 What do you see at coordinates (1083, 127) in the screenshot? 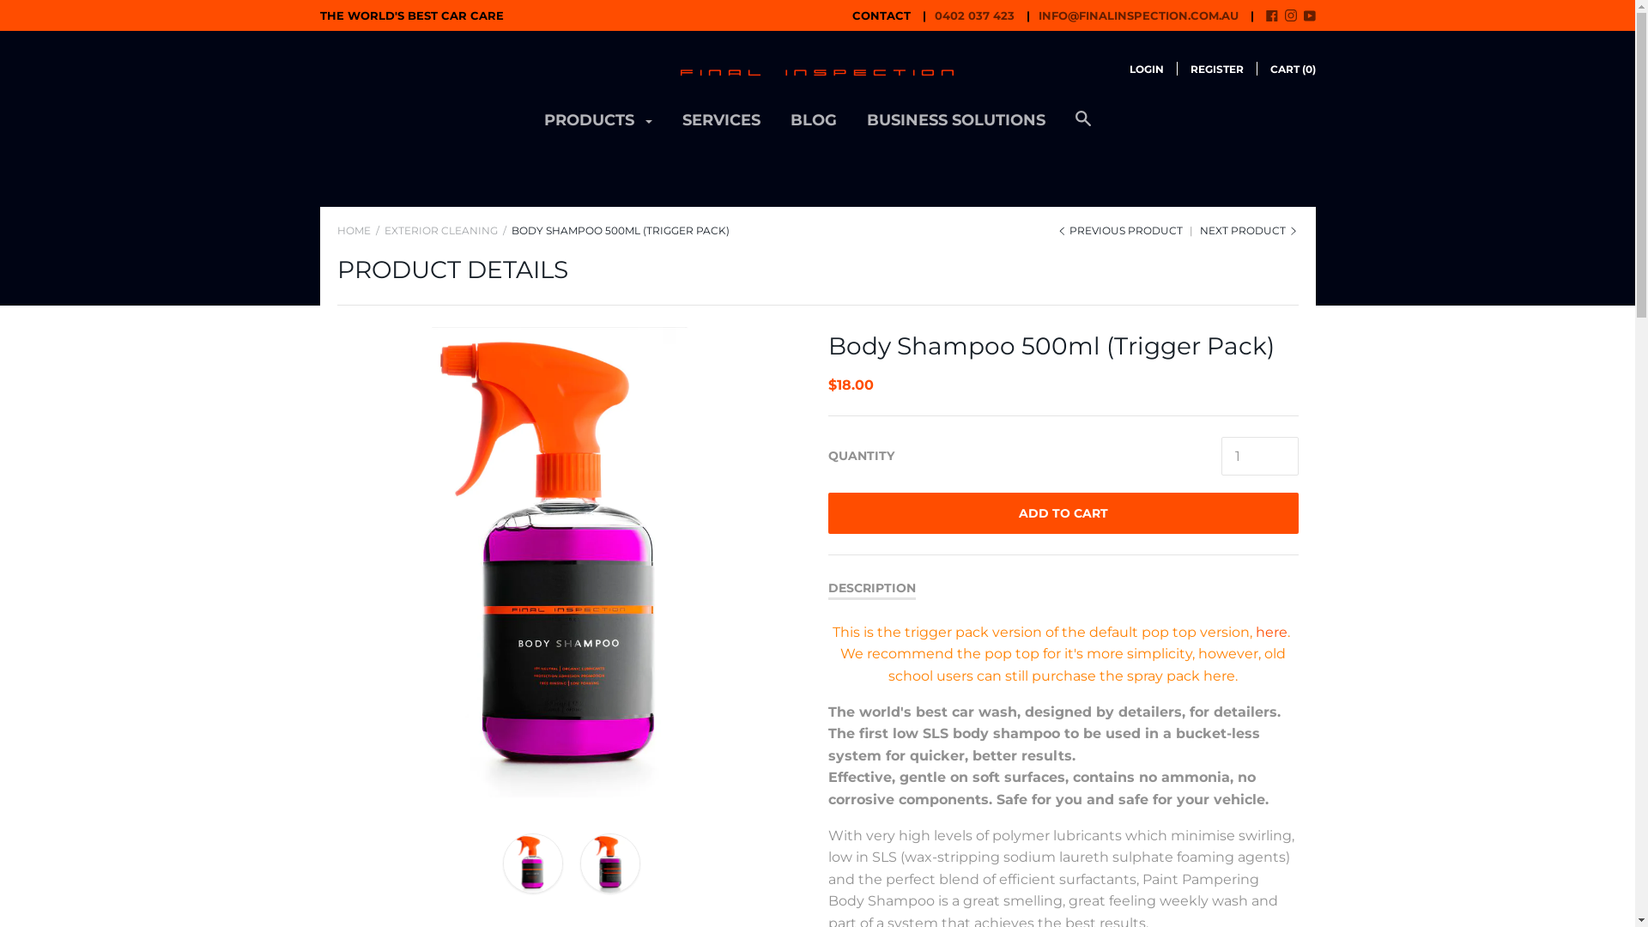
I see `Search` at bounding box center [1083, 127].